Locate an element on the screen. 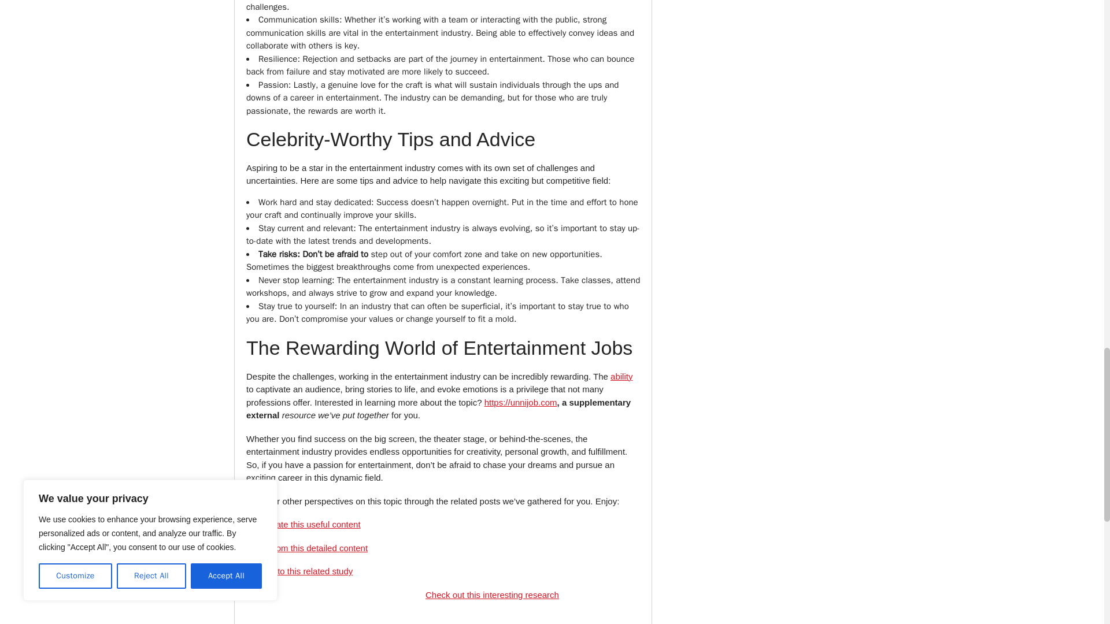  Learn from this detailed content is located at coordinates (306, 548).